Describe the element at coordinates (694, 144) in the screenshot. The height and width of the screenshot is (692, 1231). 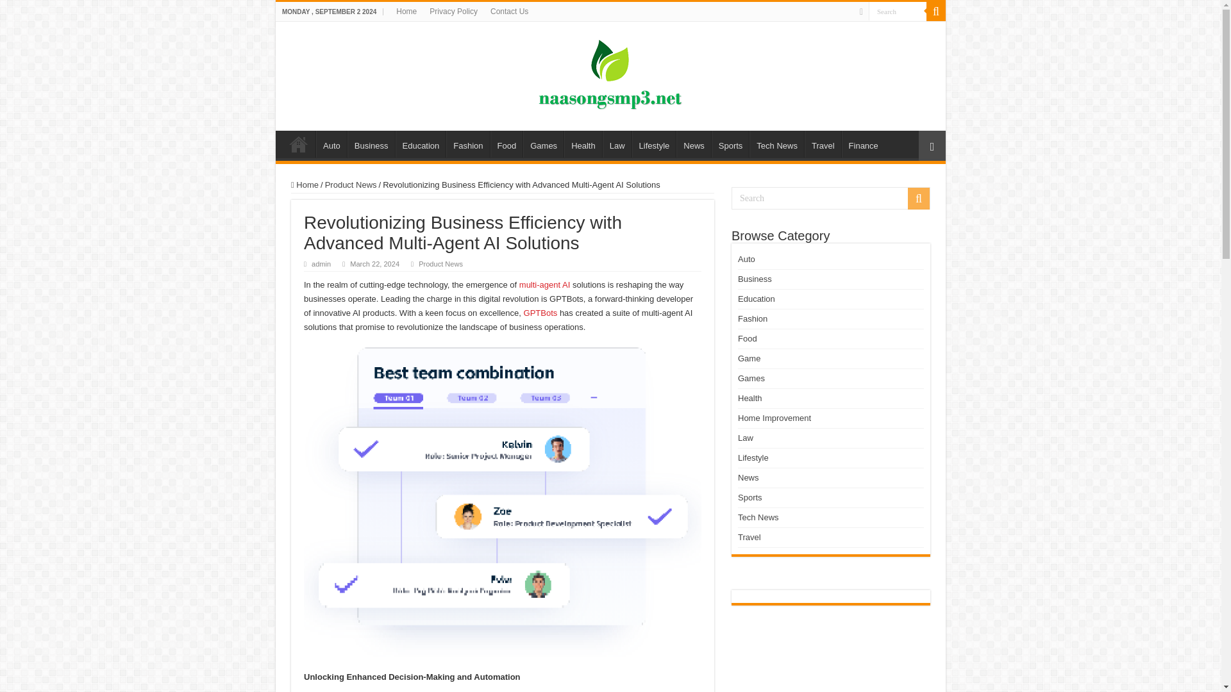
I see `News` at that location.